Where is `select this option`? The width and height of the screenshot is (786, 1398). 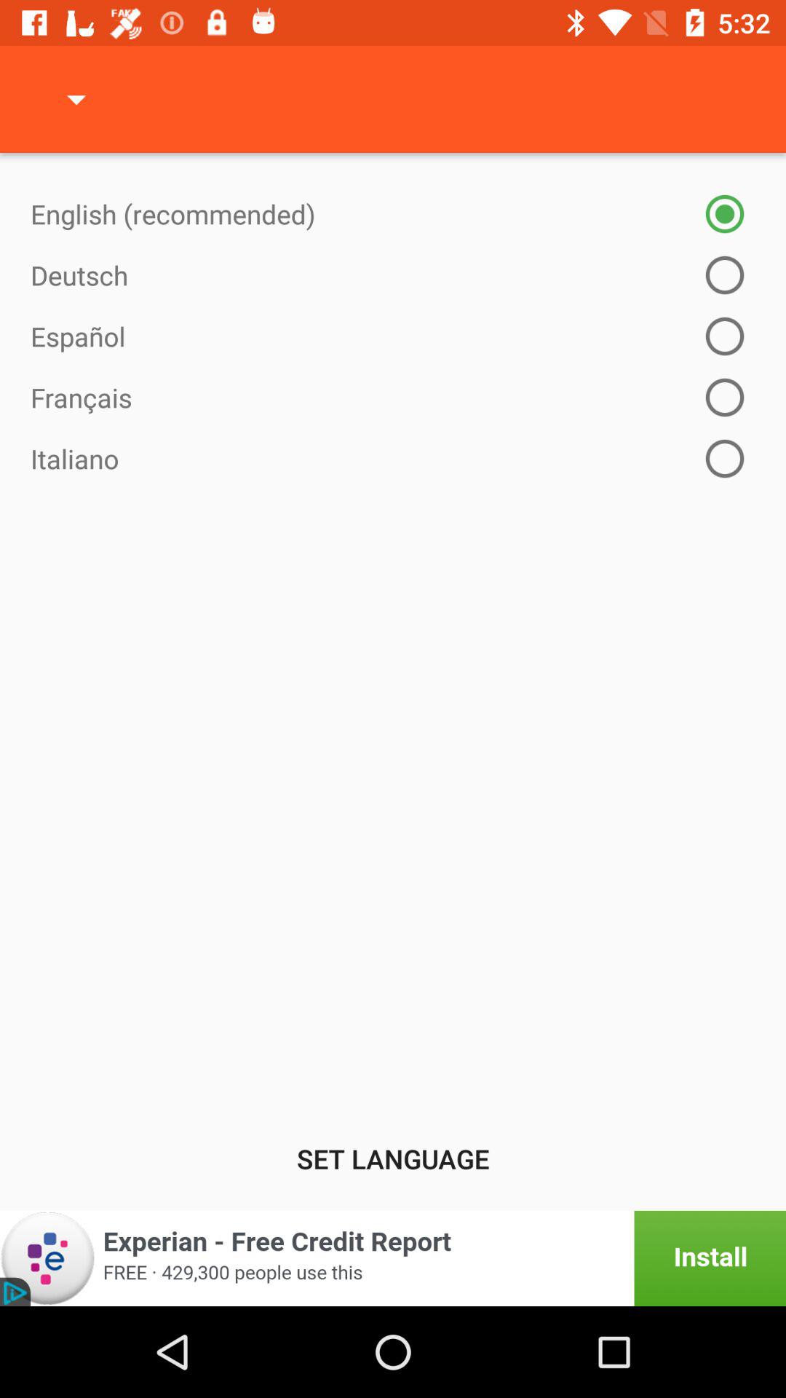 select this option is located at coordinates (393, 1258).